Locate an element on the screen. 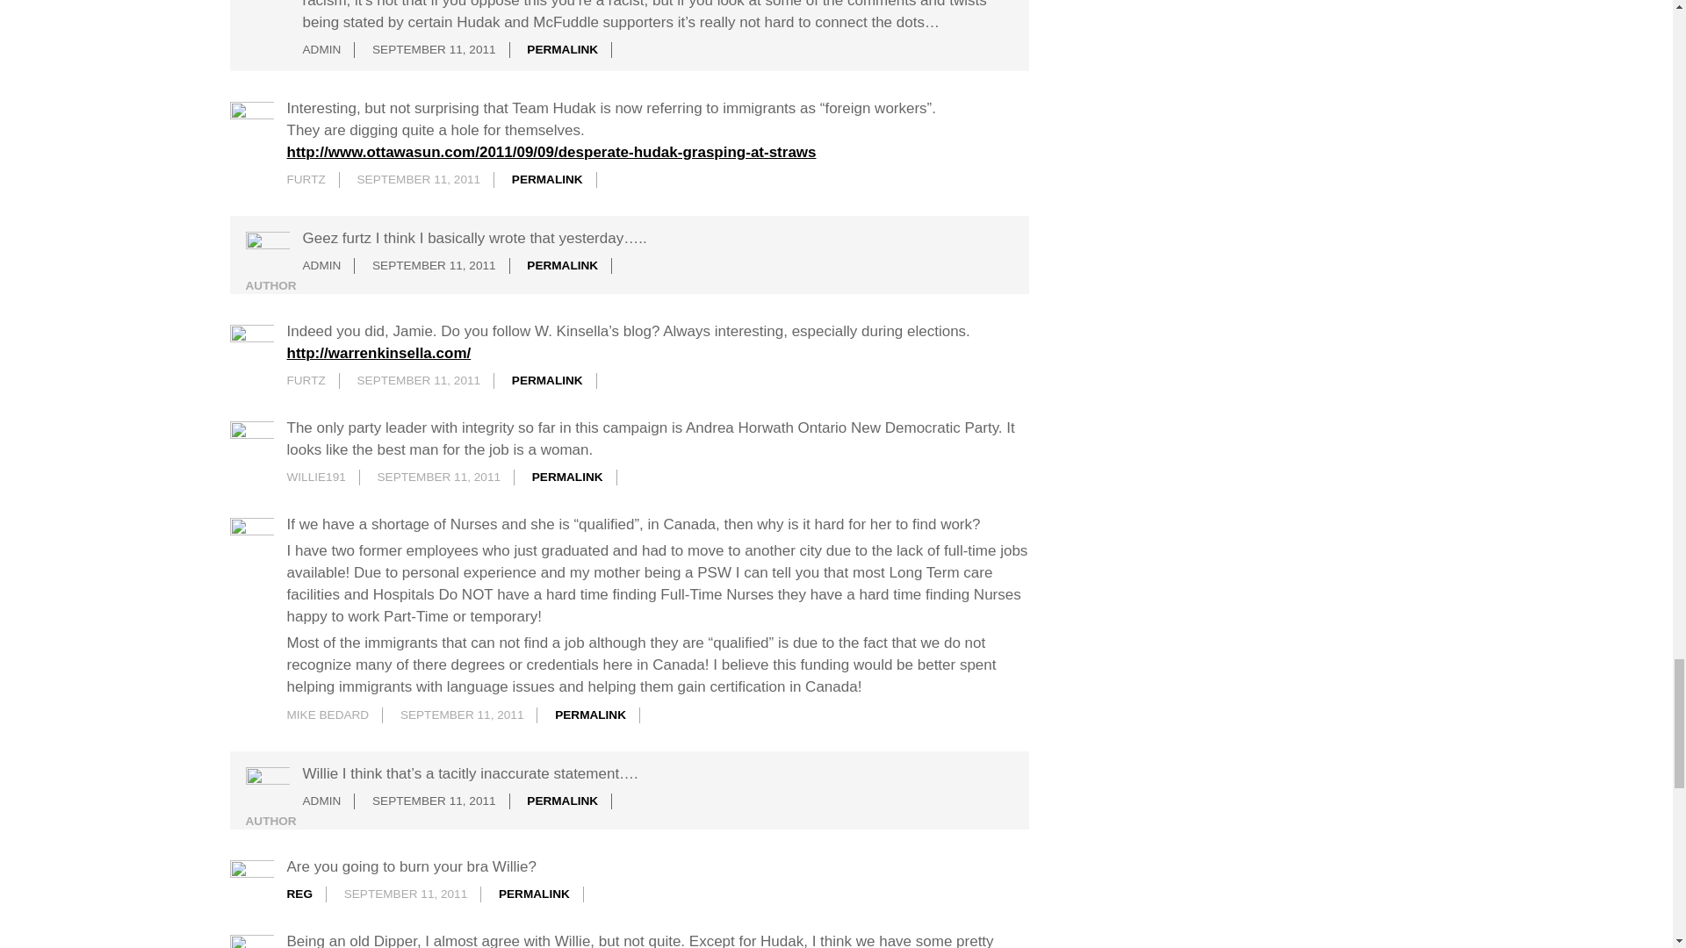  Sunday, September 11, 2011, 6:16 am is located at coordinates (434, 49).